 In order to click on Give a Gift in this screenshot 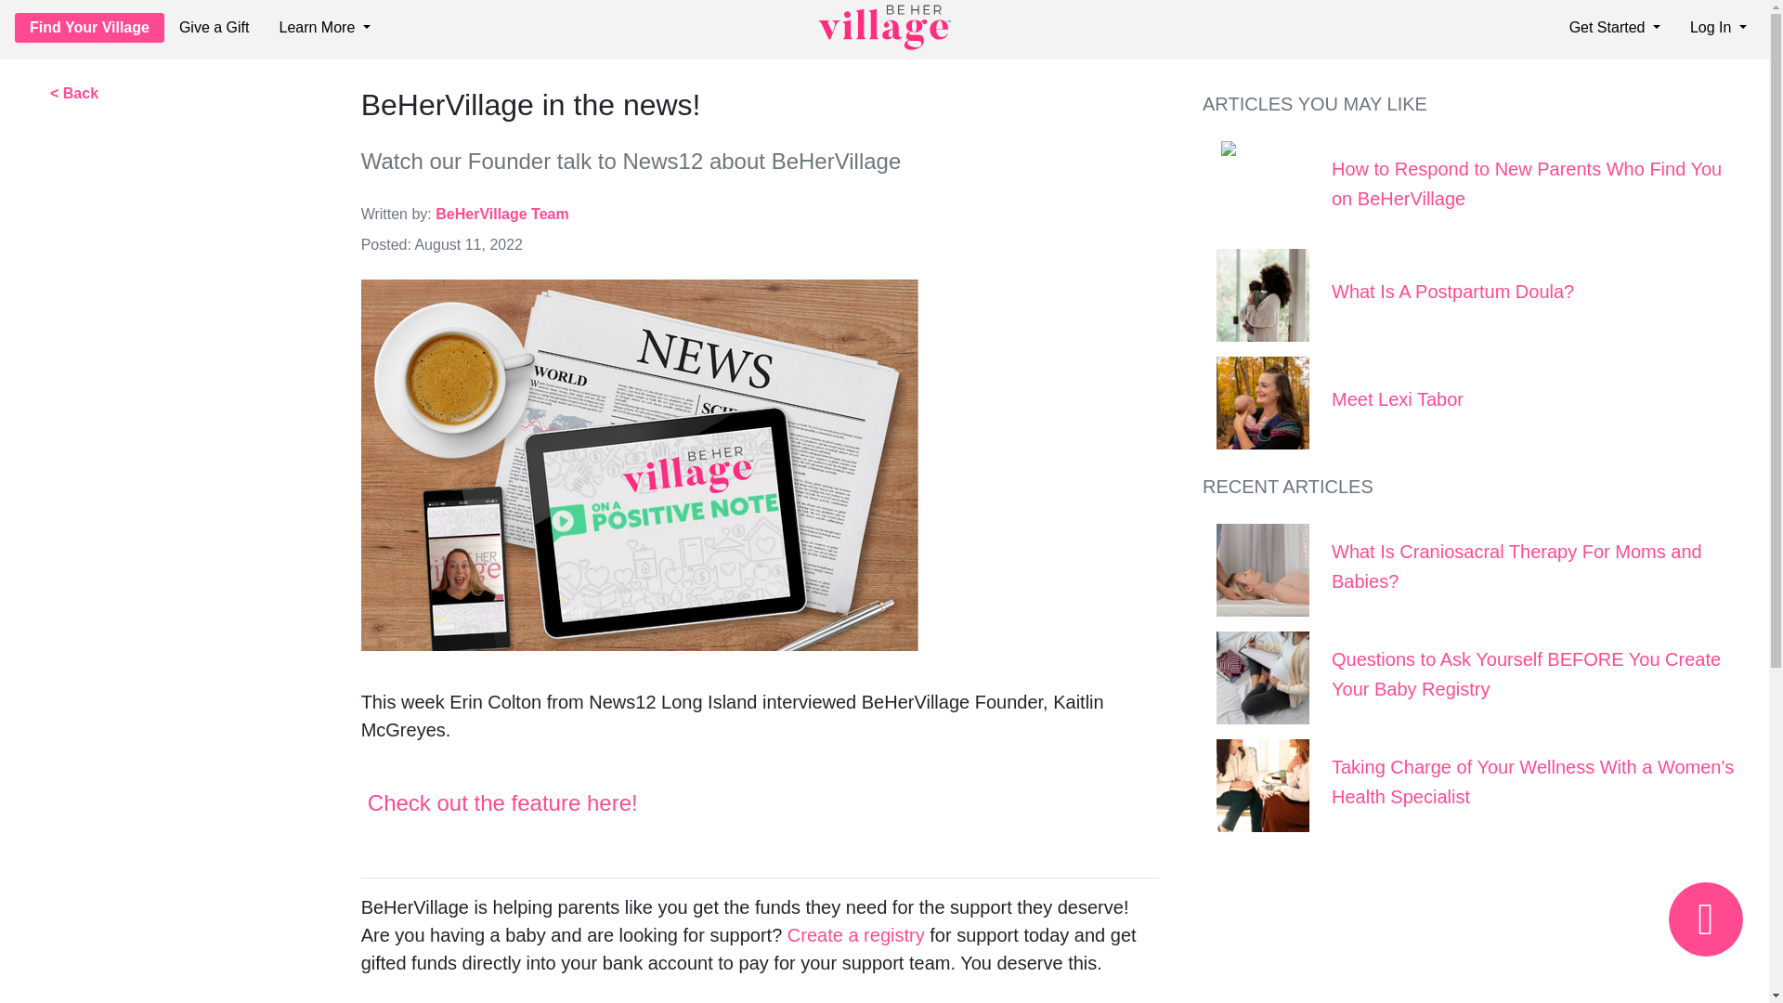, I will do `click(214, 26)`.